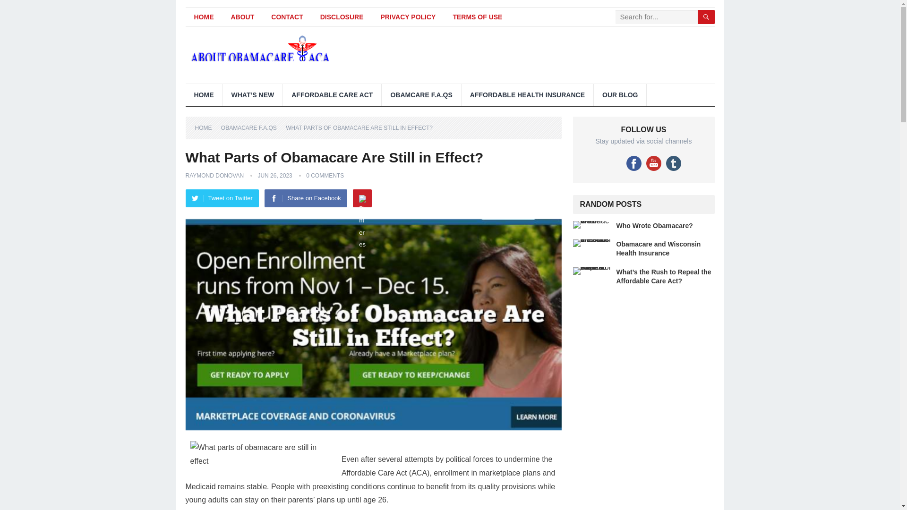 The width and height of the screenshot is (907, 510). What do you see at coordinates (477, 17) in the screenshot?
I see `TERMS OF USE` at bounding box center [477, 17].